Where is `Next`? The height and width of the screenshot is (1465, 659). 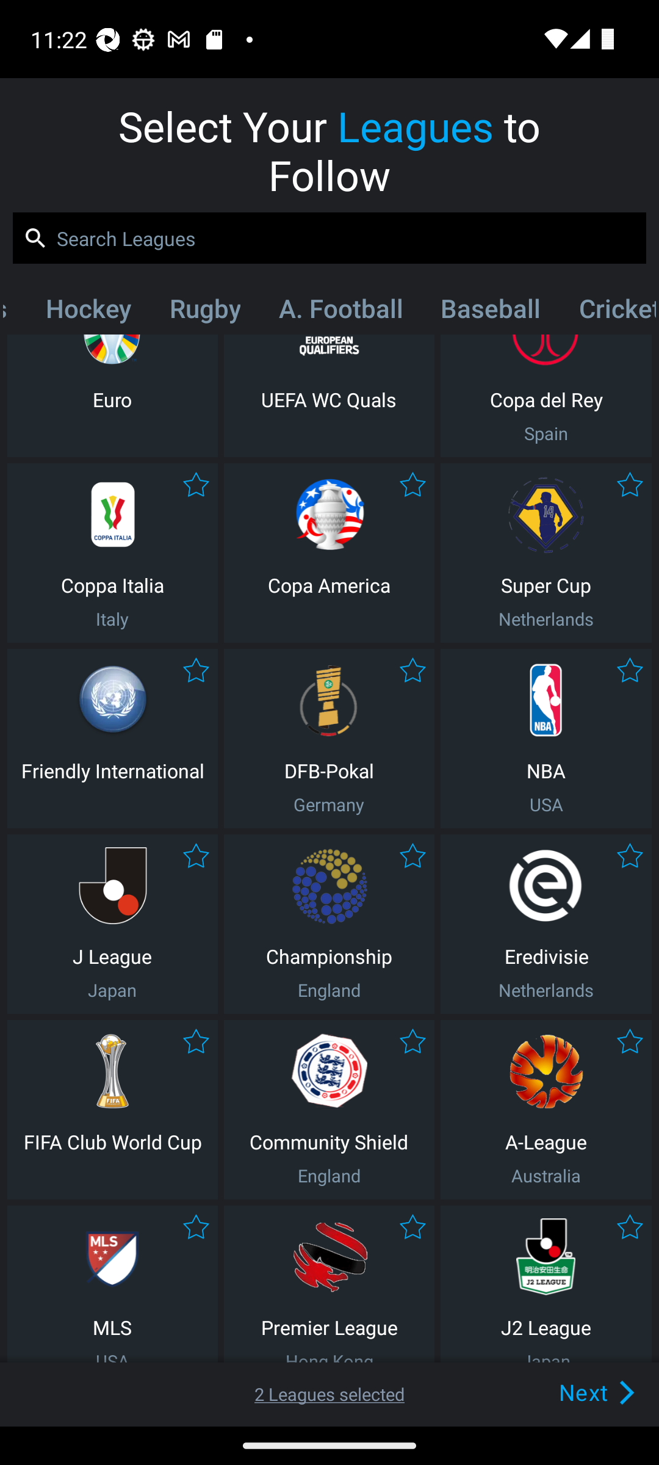 Next is located at coordinates (569, 1392).